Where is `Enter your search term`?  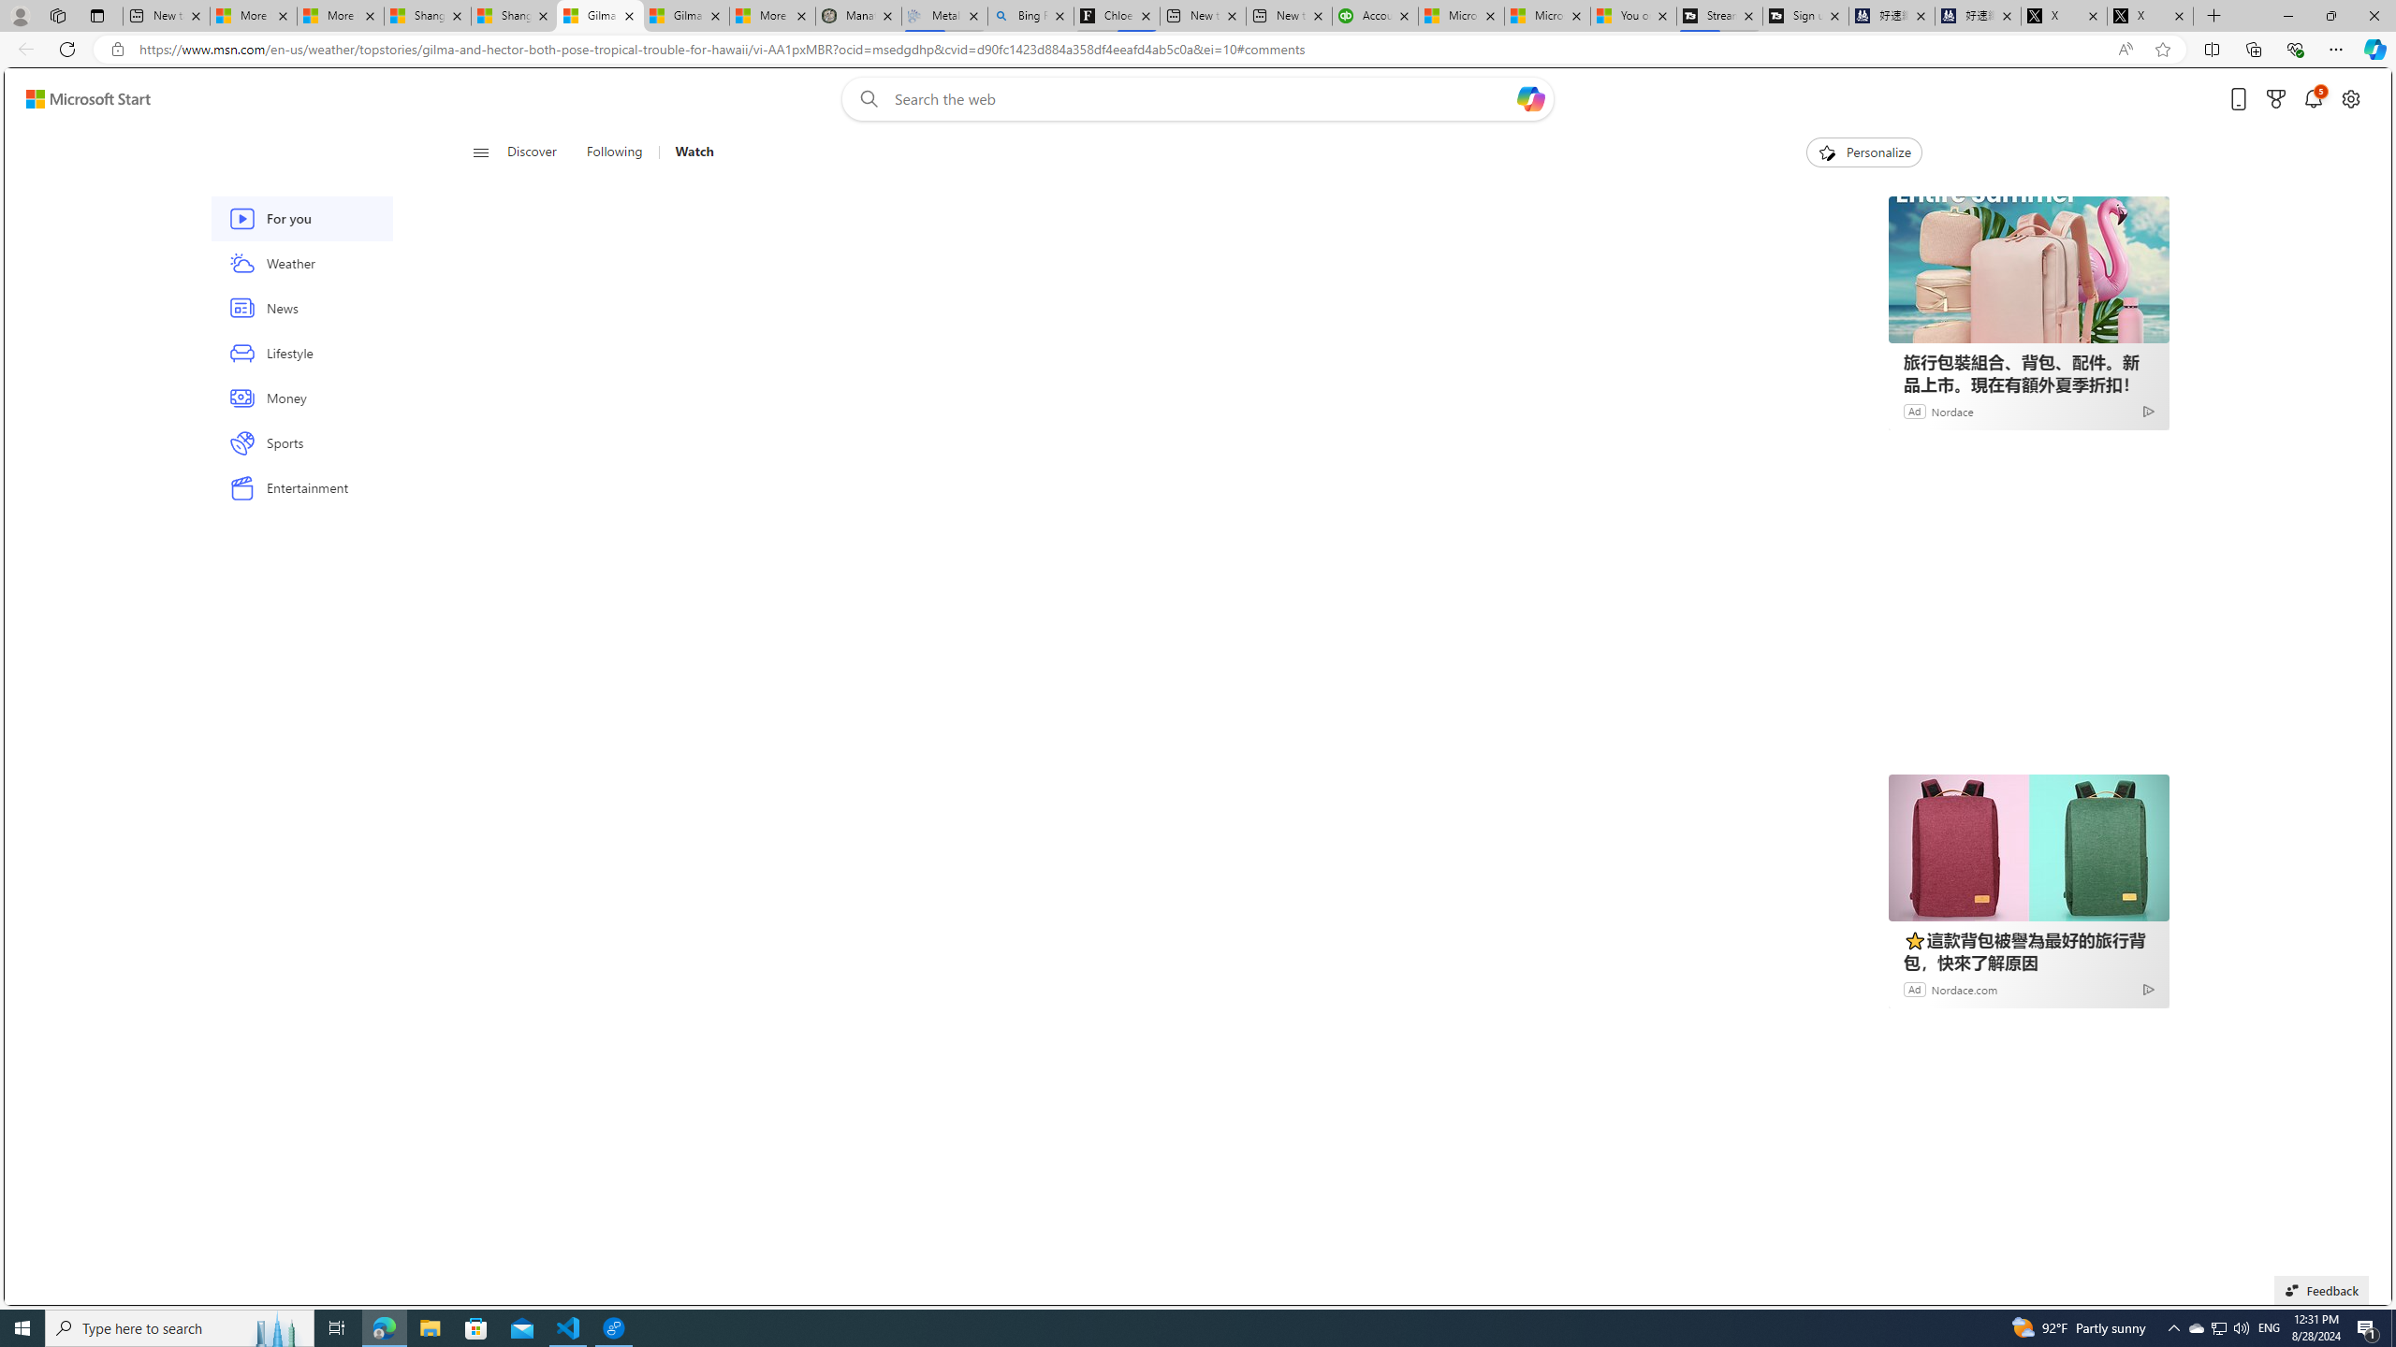
Enter your search term is located at coordinates (1202, 99).